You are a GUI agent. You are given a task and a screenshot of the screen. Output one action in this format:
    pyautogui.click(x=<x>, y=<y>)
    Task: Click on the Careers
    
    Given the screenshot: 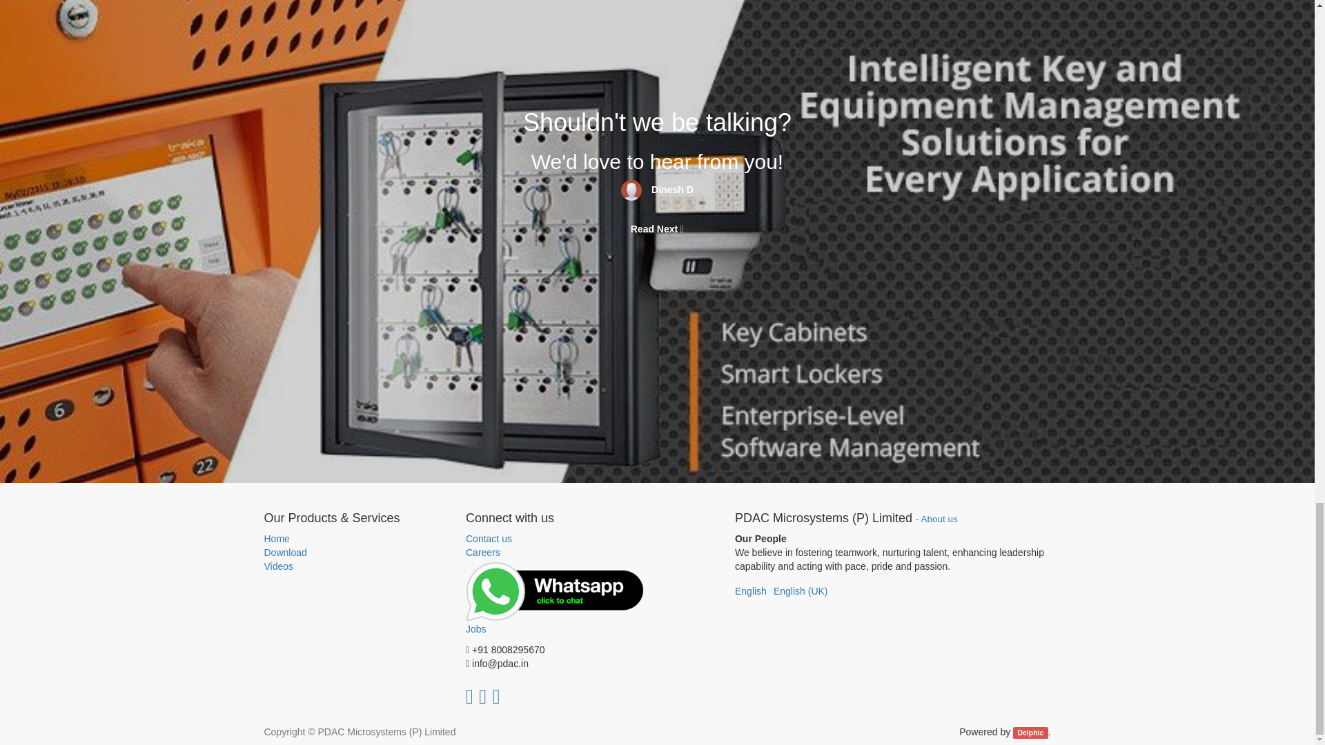 What is the action you would take?
    pyautogui.click(x=483, y=552)
    